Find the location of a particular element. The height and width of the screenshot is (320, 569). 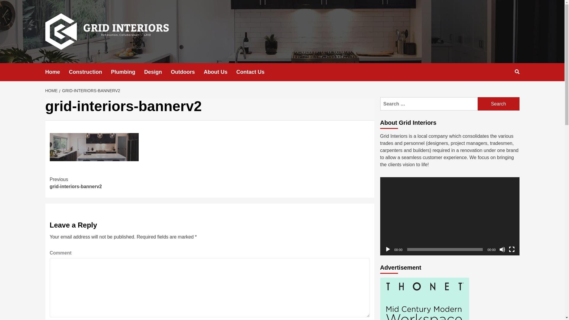

About Us is located at coordinates (220, 72).